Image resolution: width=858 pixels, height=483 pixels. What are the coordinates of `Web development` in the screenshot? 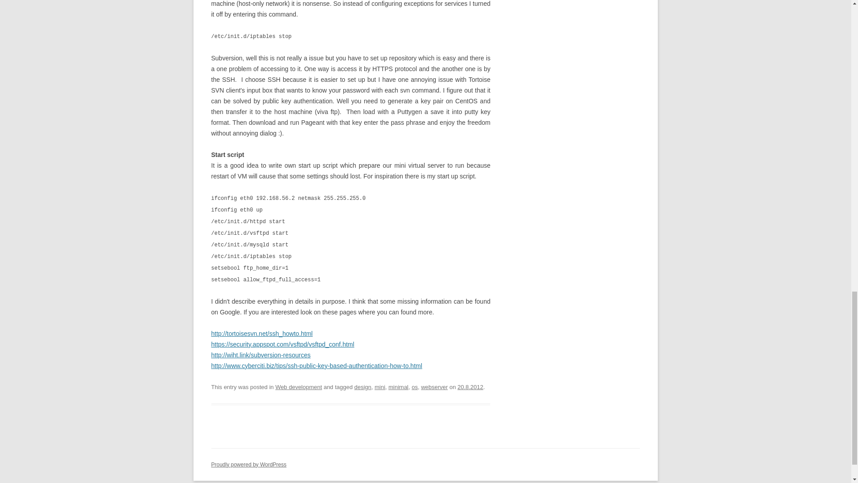 It's located at (299, 386).